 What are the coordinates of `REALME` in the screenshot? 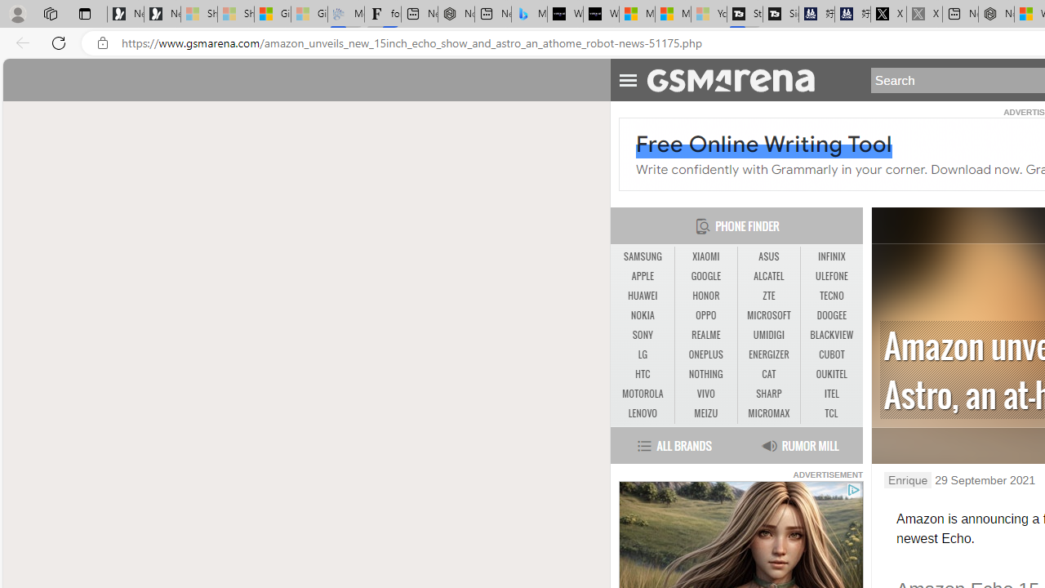 It's located at (705, 335).